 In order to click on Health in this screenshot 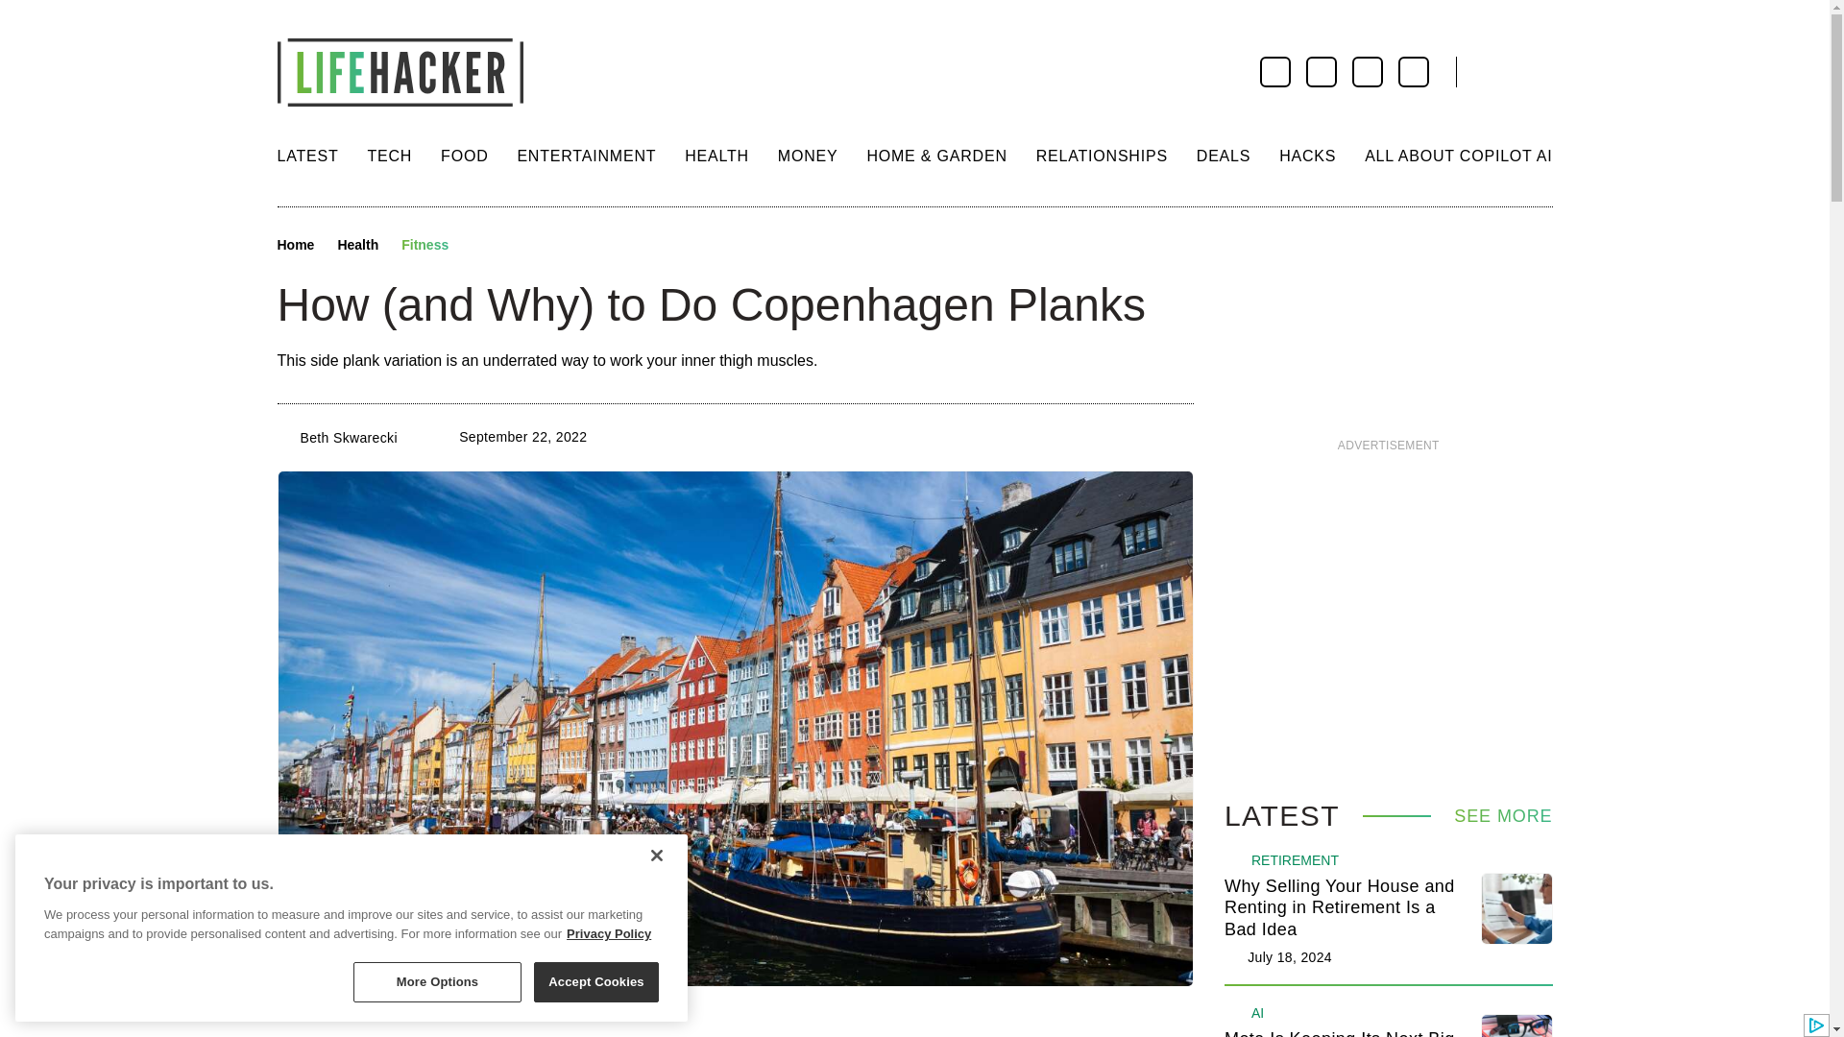, I will do `click(357, 246)`.